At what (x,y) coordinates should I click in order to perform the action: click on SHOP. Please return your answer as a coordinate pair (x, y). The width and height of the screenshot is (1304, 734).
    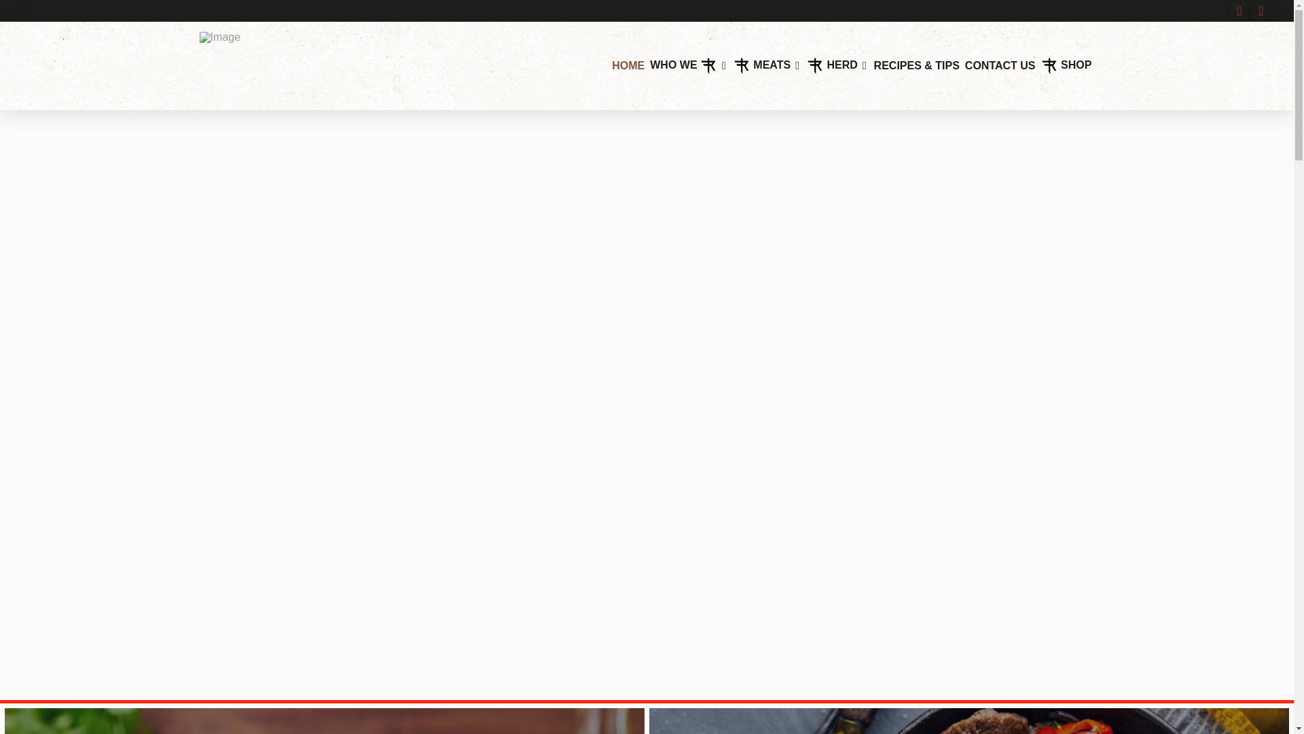
    Looking at the image, I should click on (1066, 65).